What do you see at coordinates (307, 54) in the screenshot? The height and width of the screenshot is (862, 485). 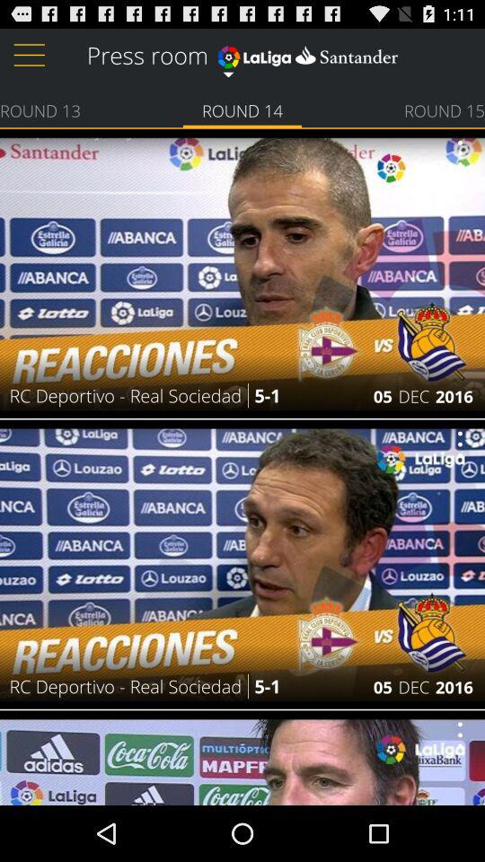 I see `press the item next to the press room item` at bounding box center [307, 54].